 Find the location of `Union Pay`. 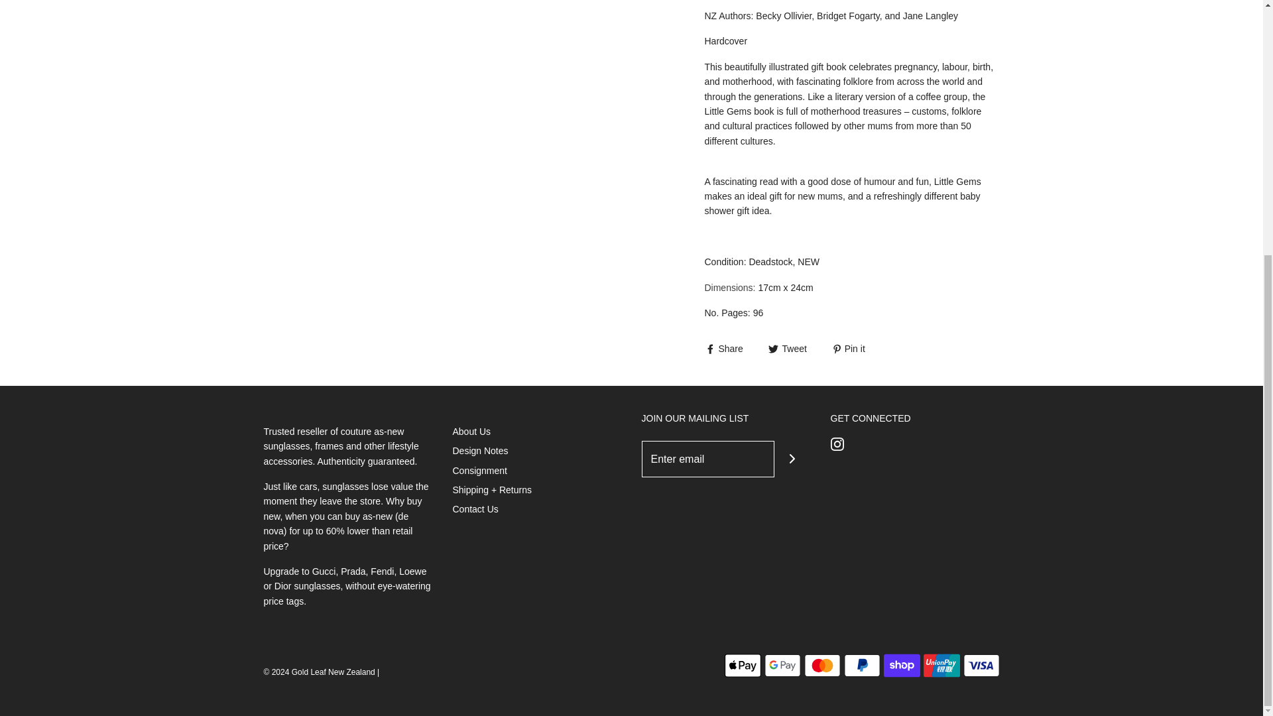

Union Pay is located at coordinates (941, 665).